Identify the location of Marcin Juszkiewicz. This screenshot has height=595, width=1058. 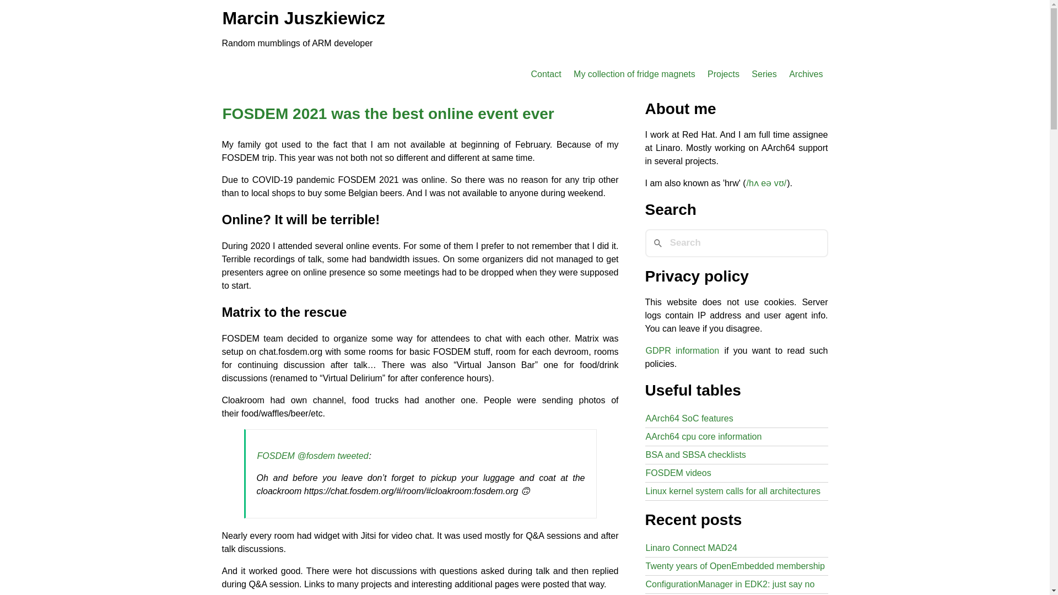
(303, 18).